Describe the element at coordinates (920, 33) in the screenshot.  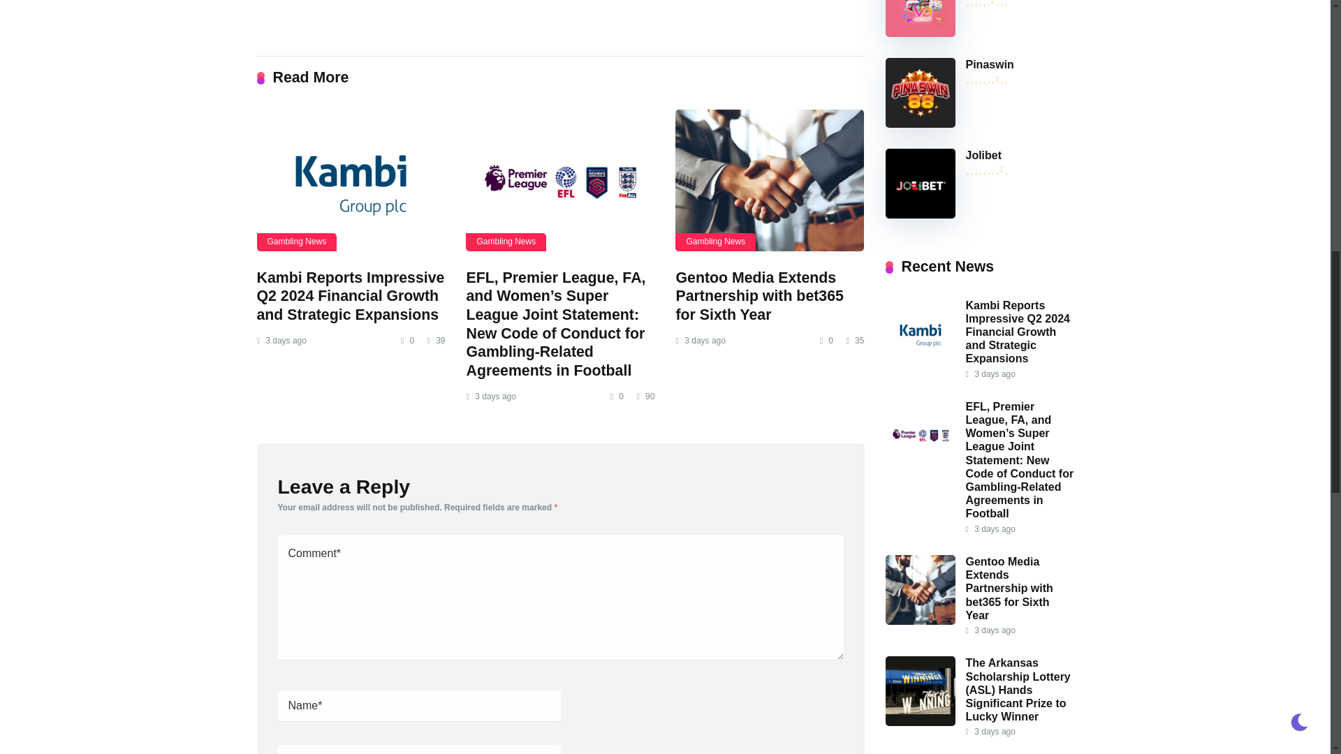
I see `Voslot Online Casino` at that location.